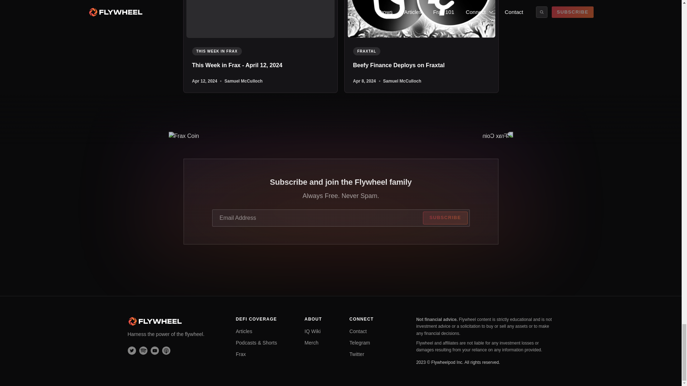 This screenshot has height=386, width=687. Describe the element at coordinates (311, 342) in the screenshot. I see `Merch` at that location.